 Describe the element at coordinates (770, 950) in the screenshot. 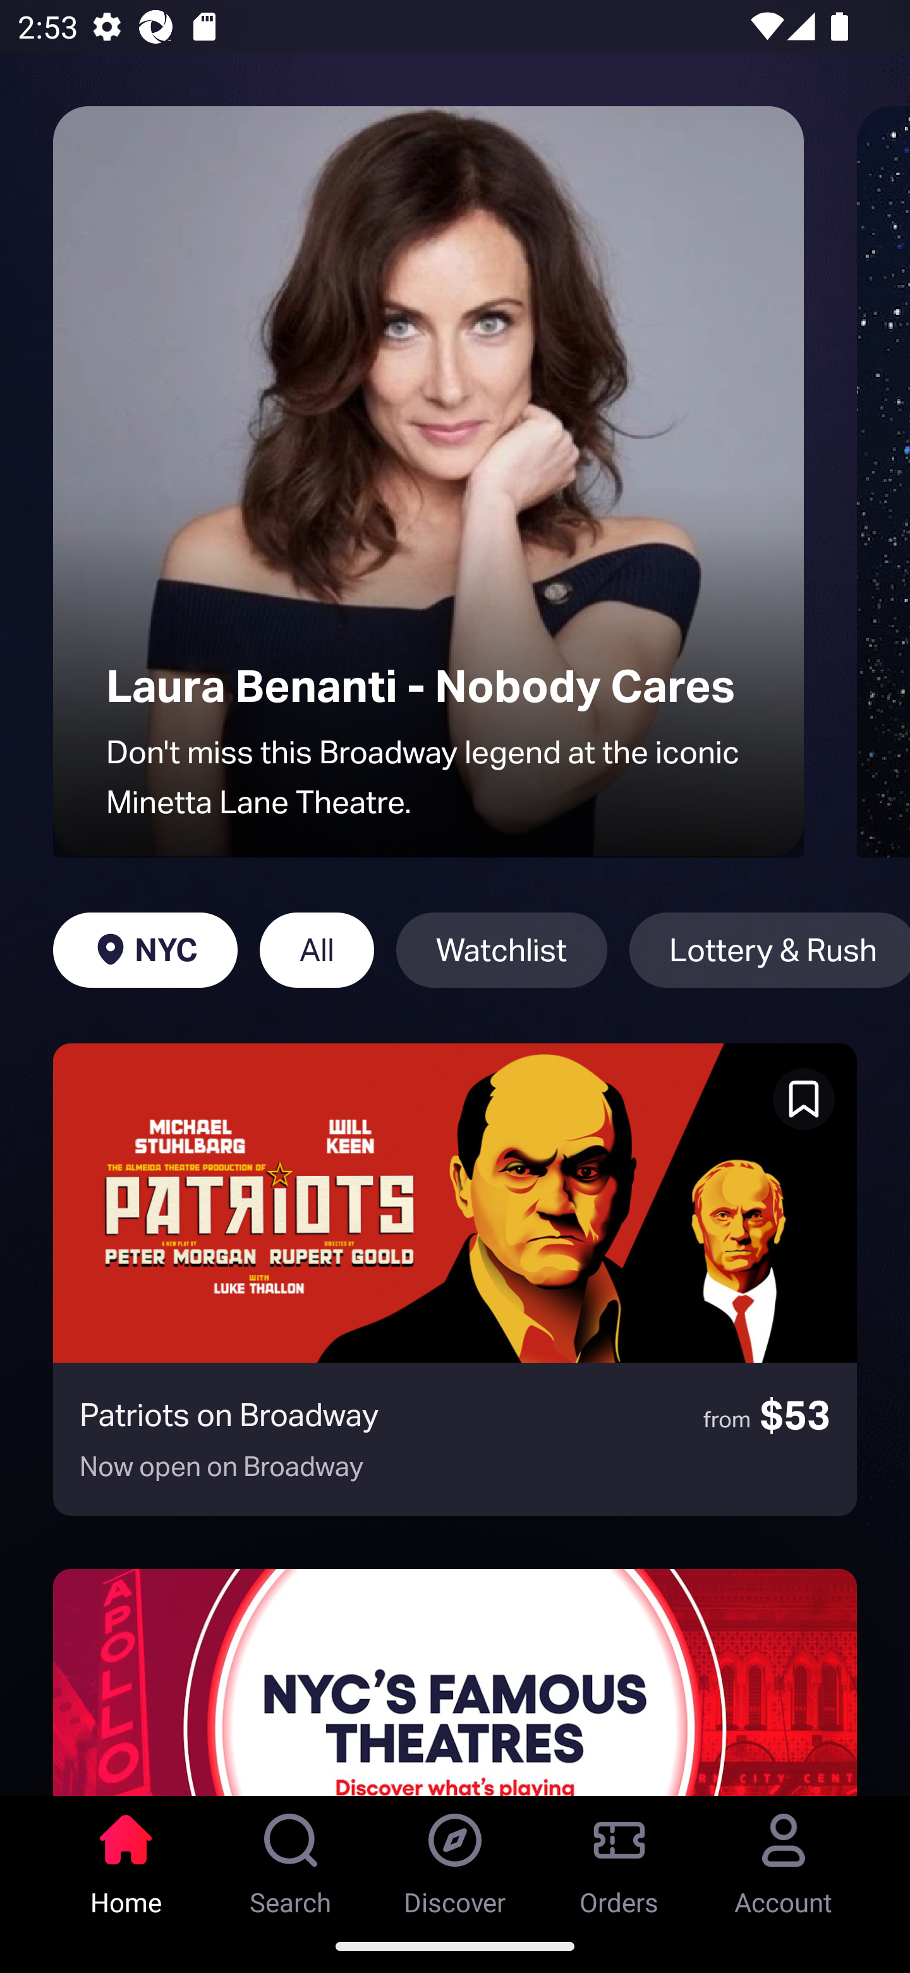

I see `Lottery & Rush` at that location.